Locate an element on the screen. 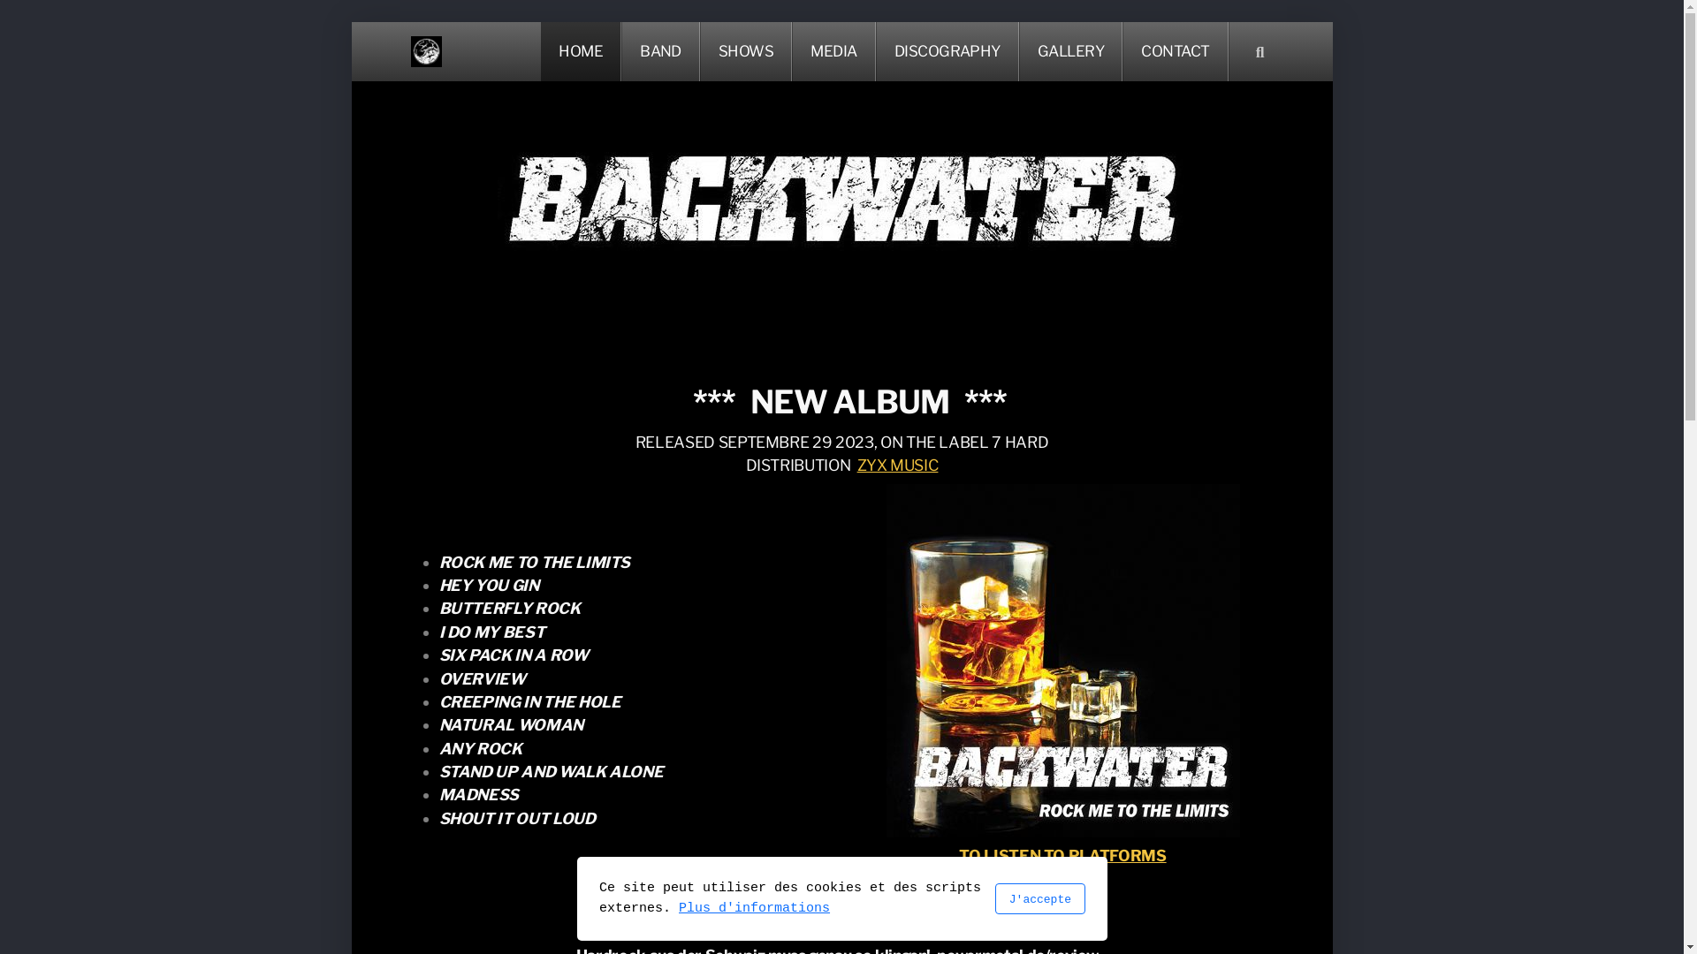 Image resolution: width=1697 pixels, height=954 pixels. J'accepte is located at coordinates (1039, 899).